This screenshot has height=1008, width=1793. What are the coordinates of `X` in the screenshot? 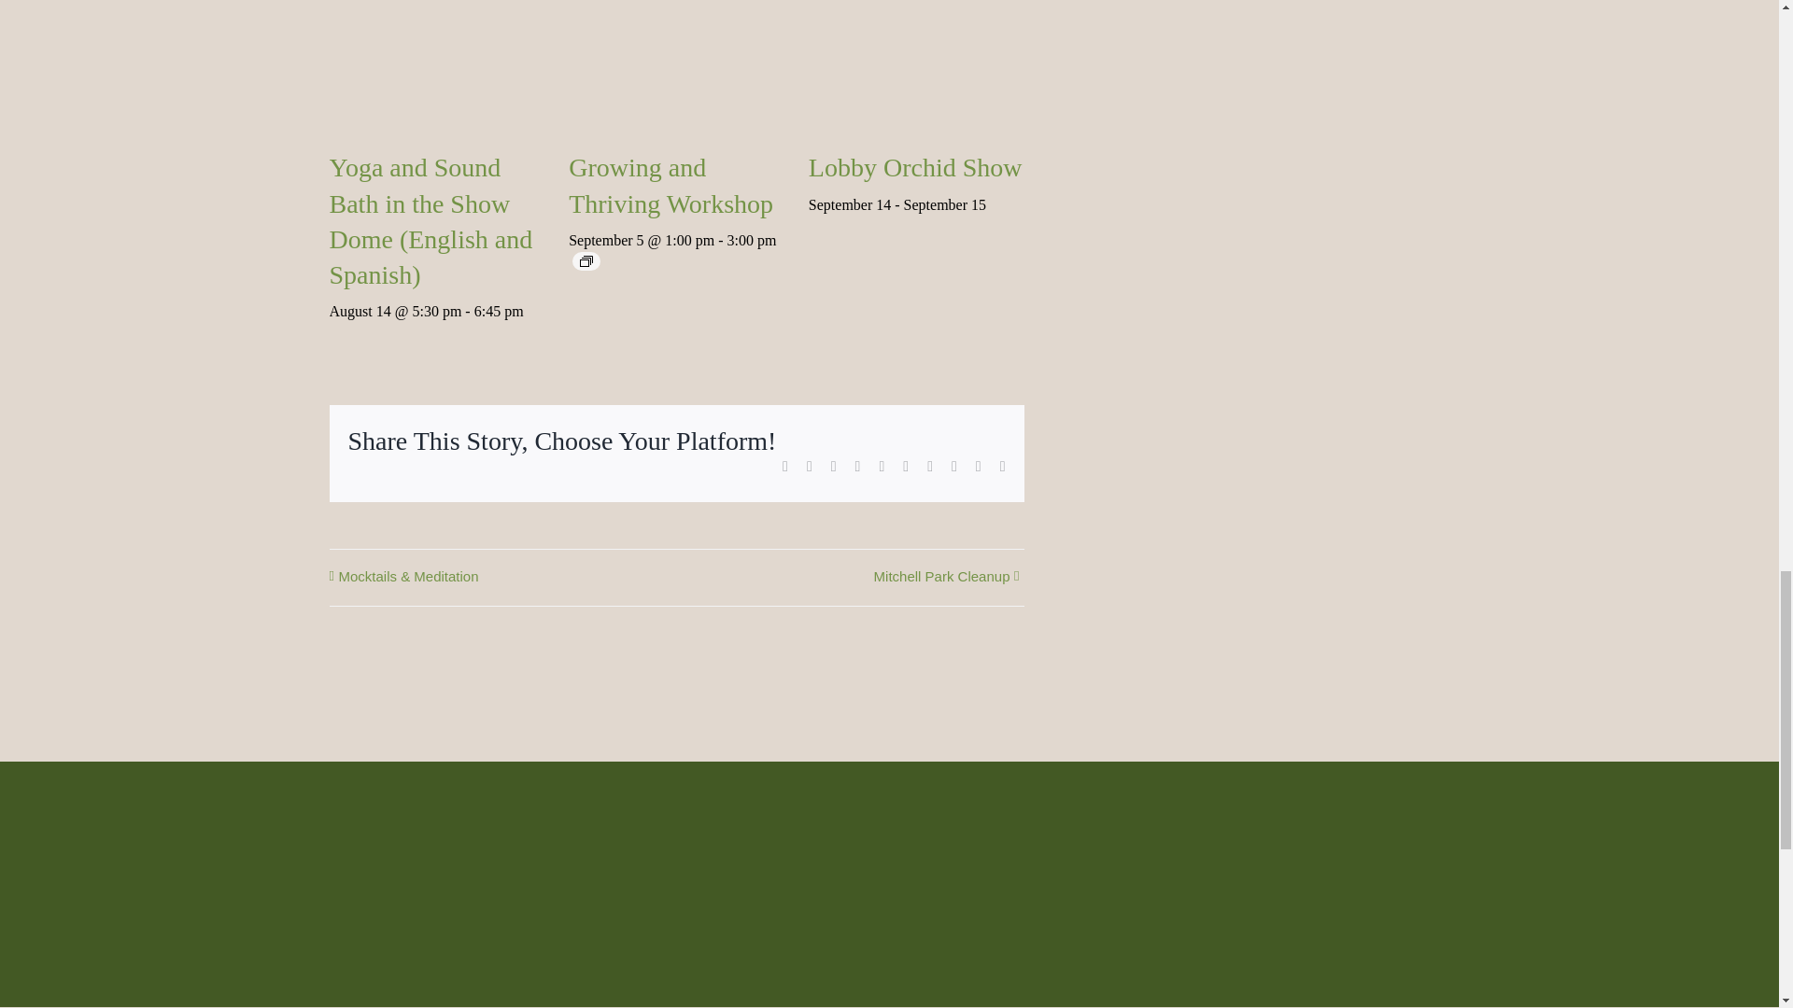 It's located at (809, 467).